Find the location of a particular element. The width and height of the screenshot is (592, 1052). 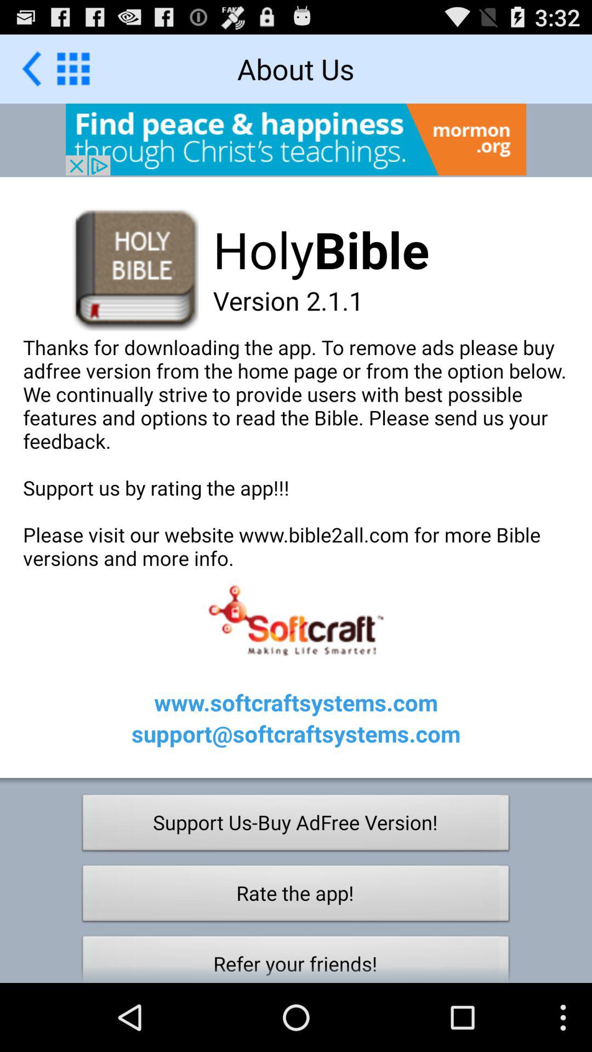

open menu is located at coordinates (73, 68).